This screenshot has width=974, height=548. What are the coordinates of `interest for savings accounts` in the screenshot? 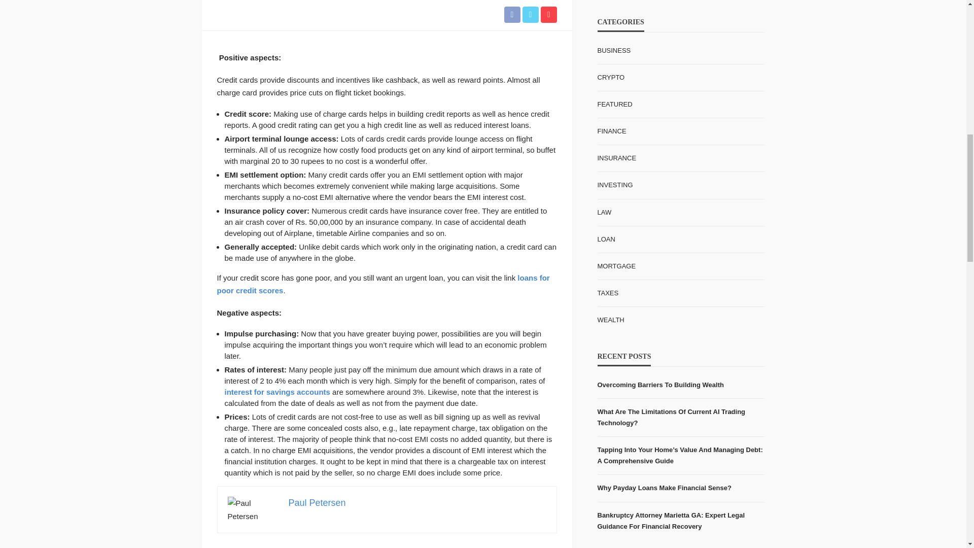 It's located at (277, 392).